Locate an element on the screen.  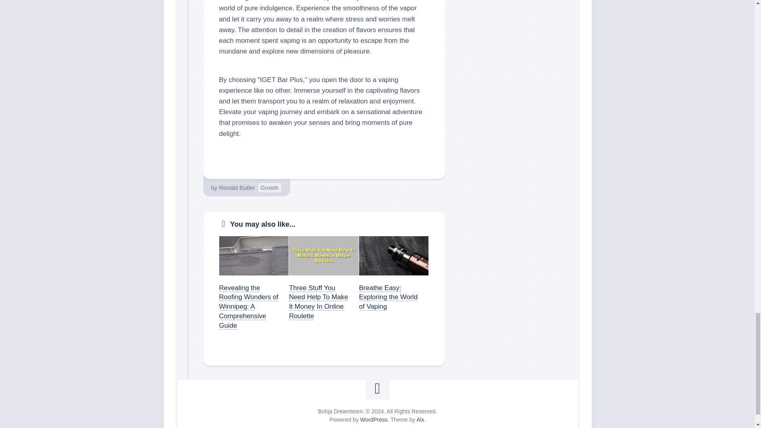
Ronald Butler is located at coordinates (237, 187).